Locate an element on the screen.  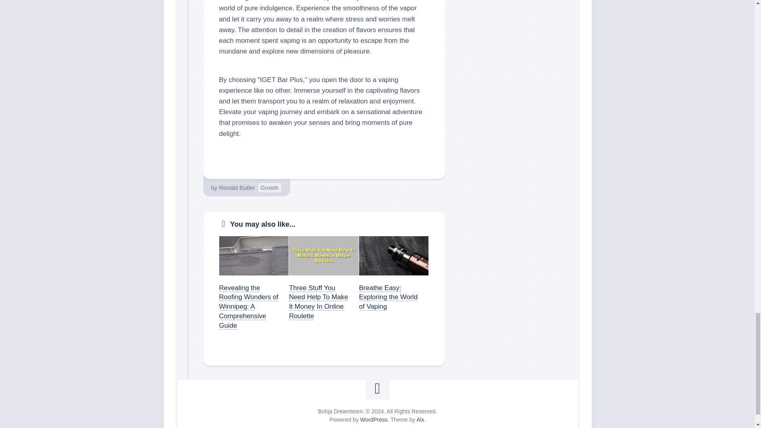
Ronald Butler is located at coordinates (237, 187).